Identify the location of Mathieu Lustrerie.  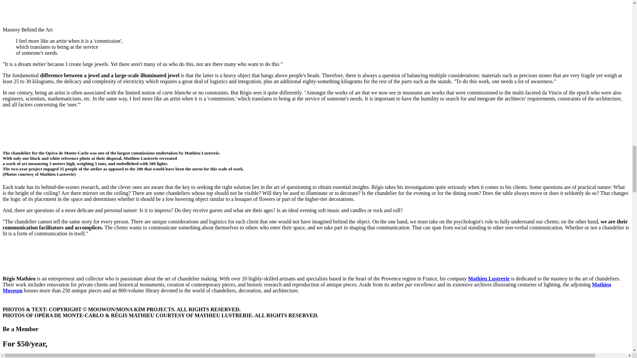
(489, 278).